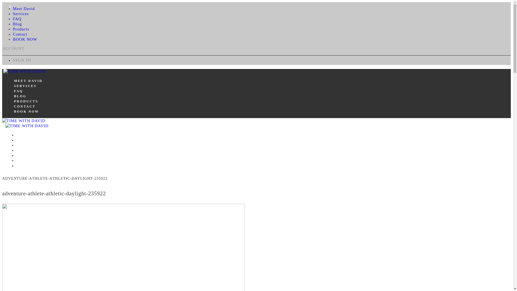  Describe the element at coordinates (21, 14) in the screenshot. I see `Services` at that location.